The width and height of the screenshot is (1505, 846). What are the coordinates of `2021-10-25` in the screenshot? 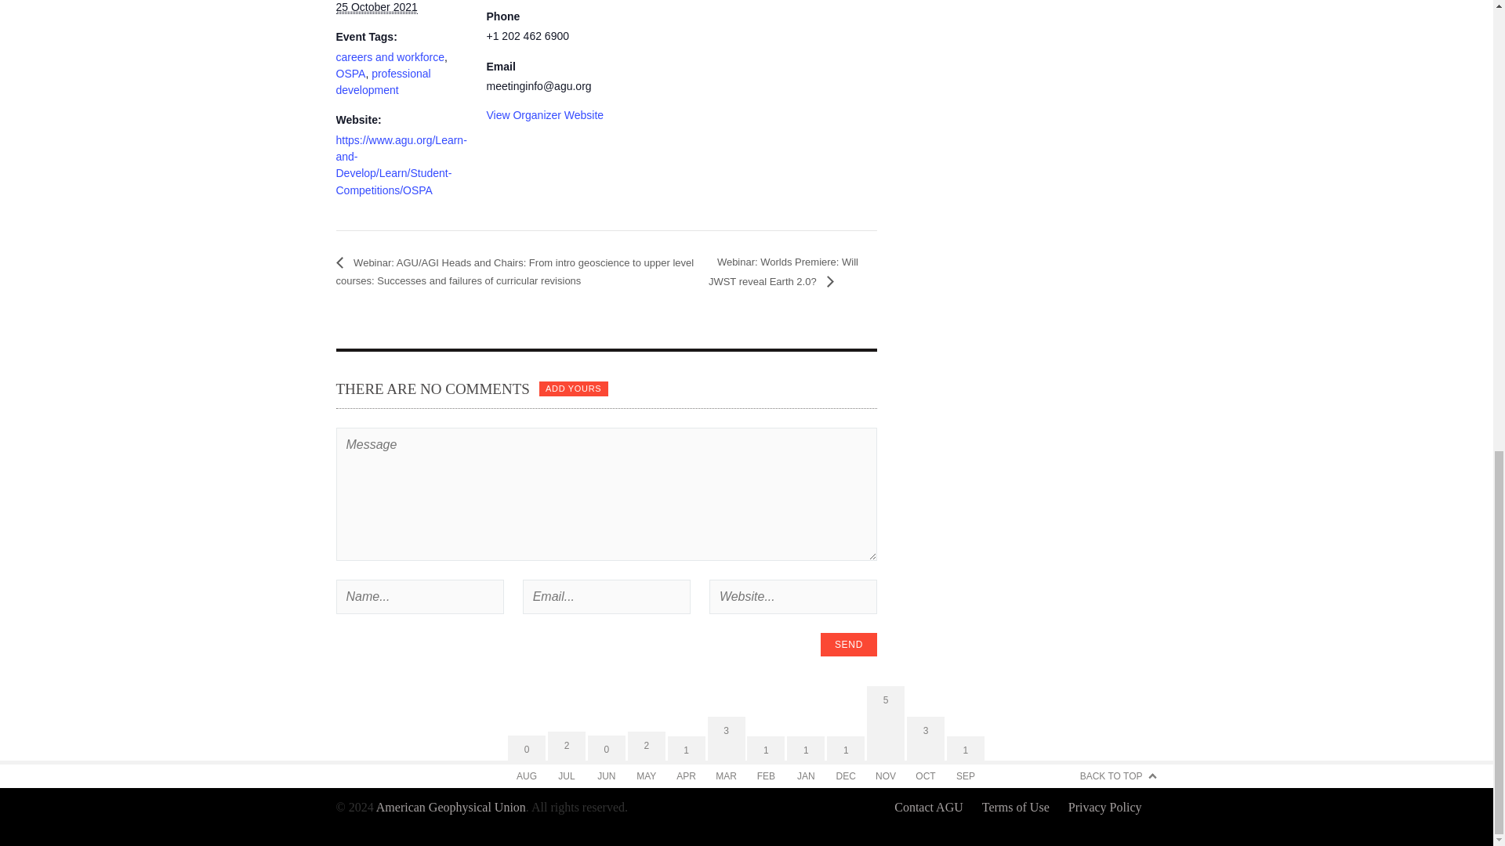 It's located at (376, 8).